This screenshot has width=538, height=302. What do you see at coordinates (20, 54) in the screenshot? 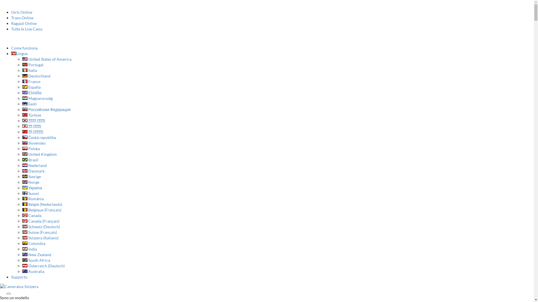
I see `Lingue` at bounding box center [20, 54].